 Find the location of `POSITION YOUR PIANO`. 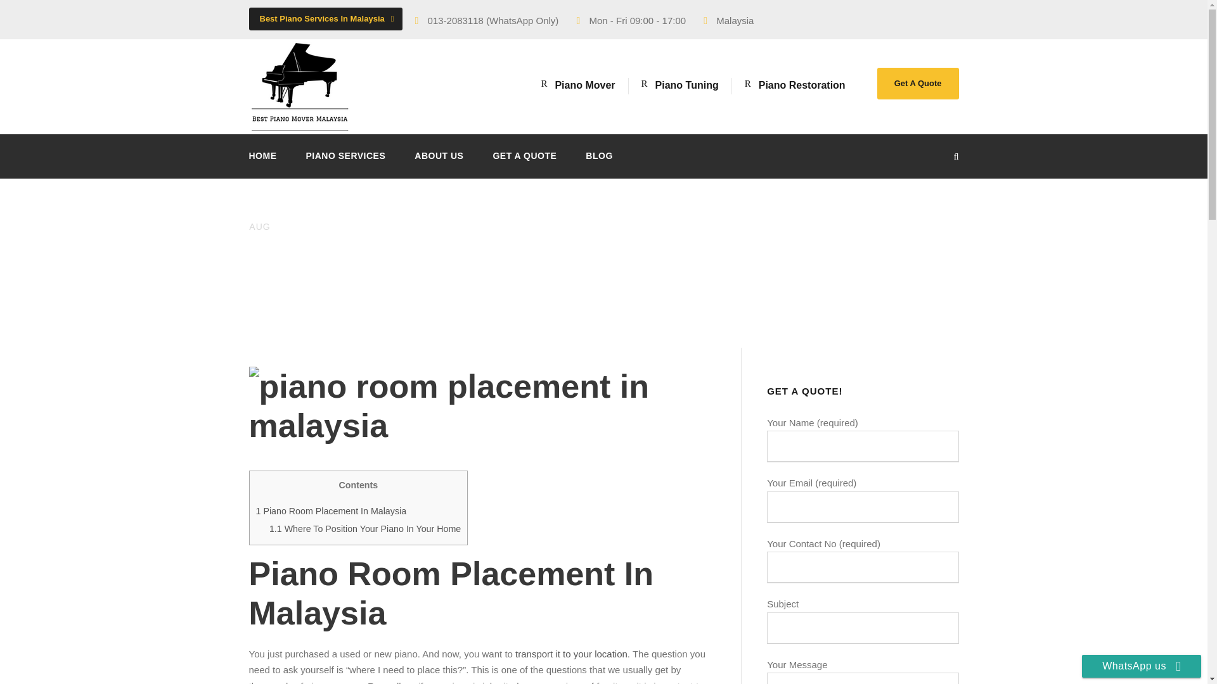

POSITION YOUR PIANO is located at coordinates (683, 284).